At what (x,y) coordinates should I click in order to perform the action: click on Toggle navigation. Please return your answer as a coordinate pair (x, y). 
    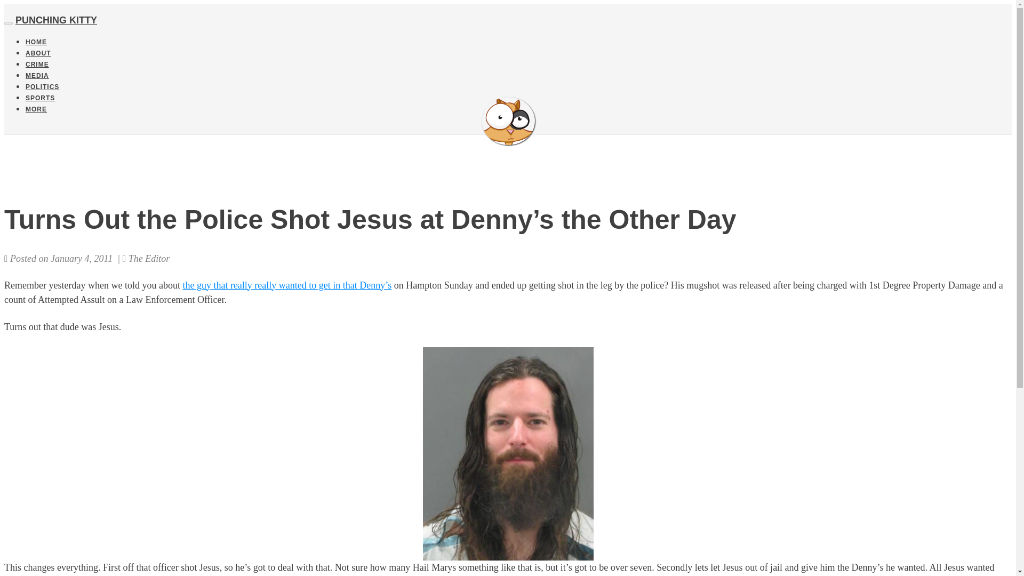
    Looking at the image, I should click on (8, 23).